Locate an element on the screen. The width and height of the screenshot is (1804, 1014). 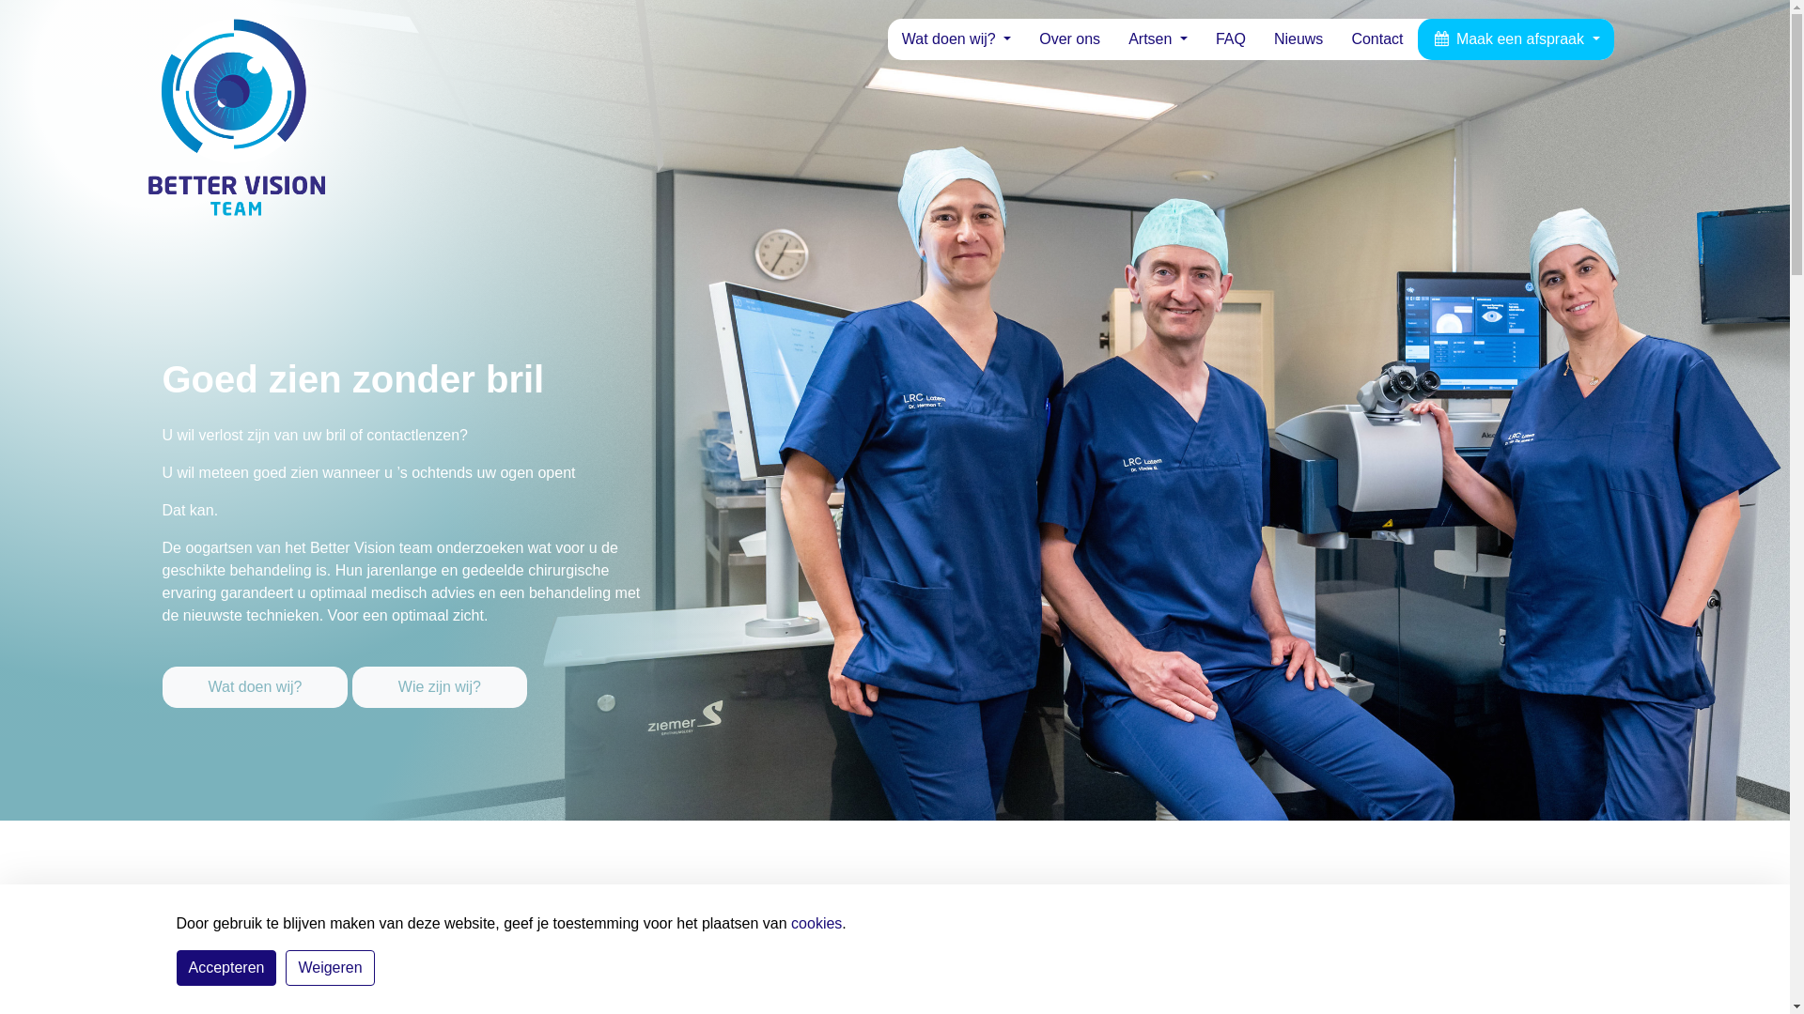
Artsen is located at coordinates (1158, 39).